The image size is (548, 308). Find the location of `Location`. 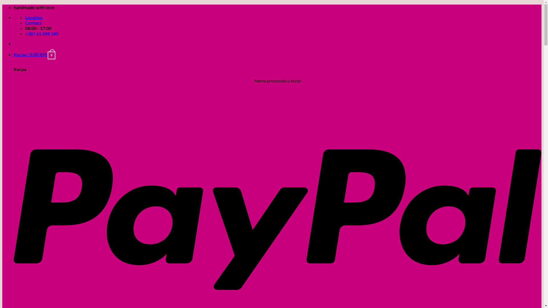

Location is located at coordinates (34, 17).